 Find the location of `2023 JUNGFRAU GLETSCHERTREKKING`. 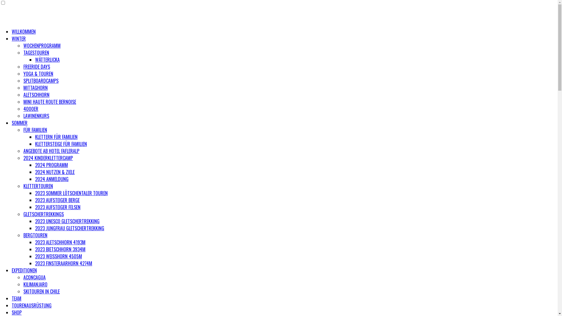

2023 JUNGFRAU GLETSCHERTREKKING is located at coordinates (70, 228).